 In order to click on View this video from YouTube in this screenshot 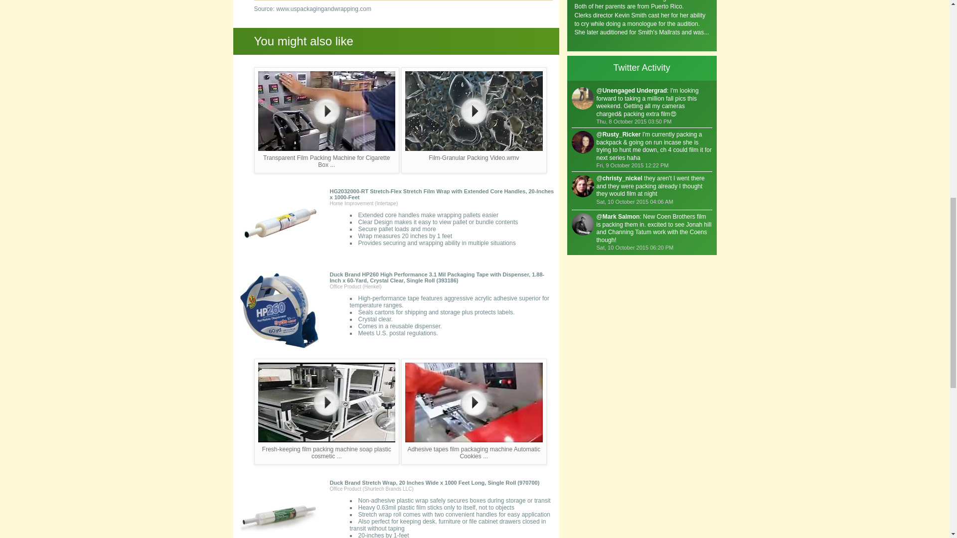, I will do `click(474, 120)`.